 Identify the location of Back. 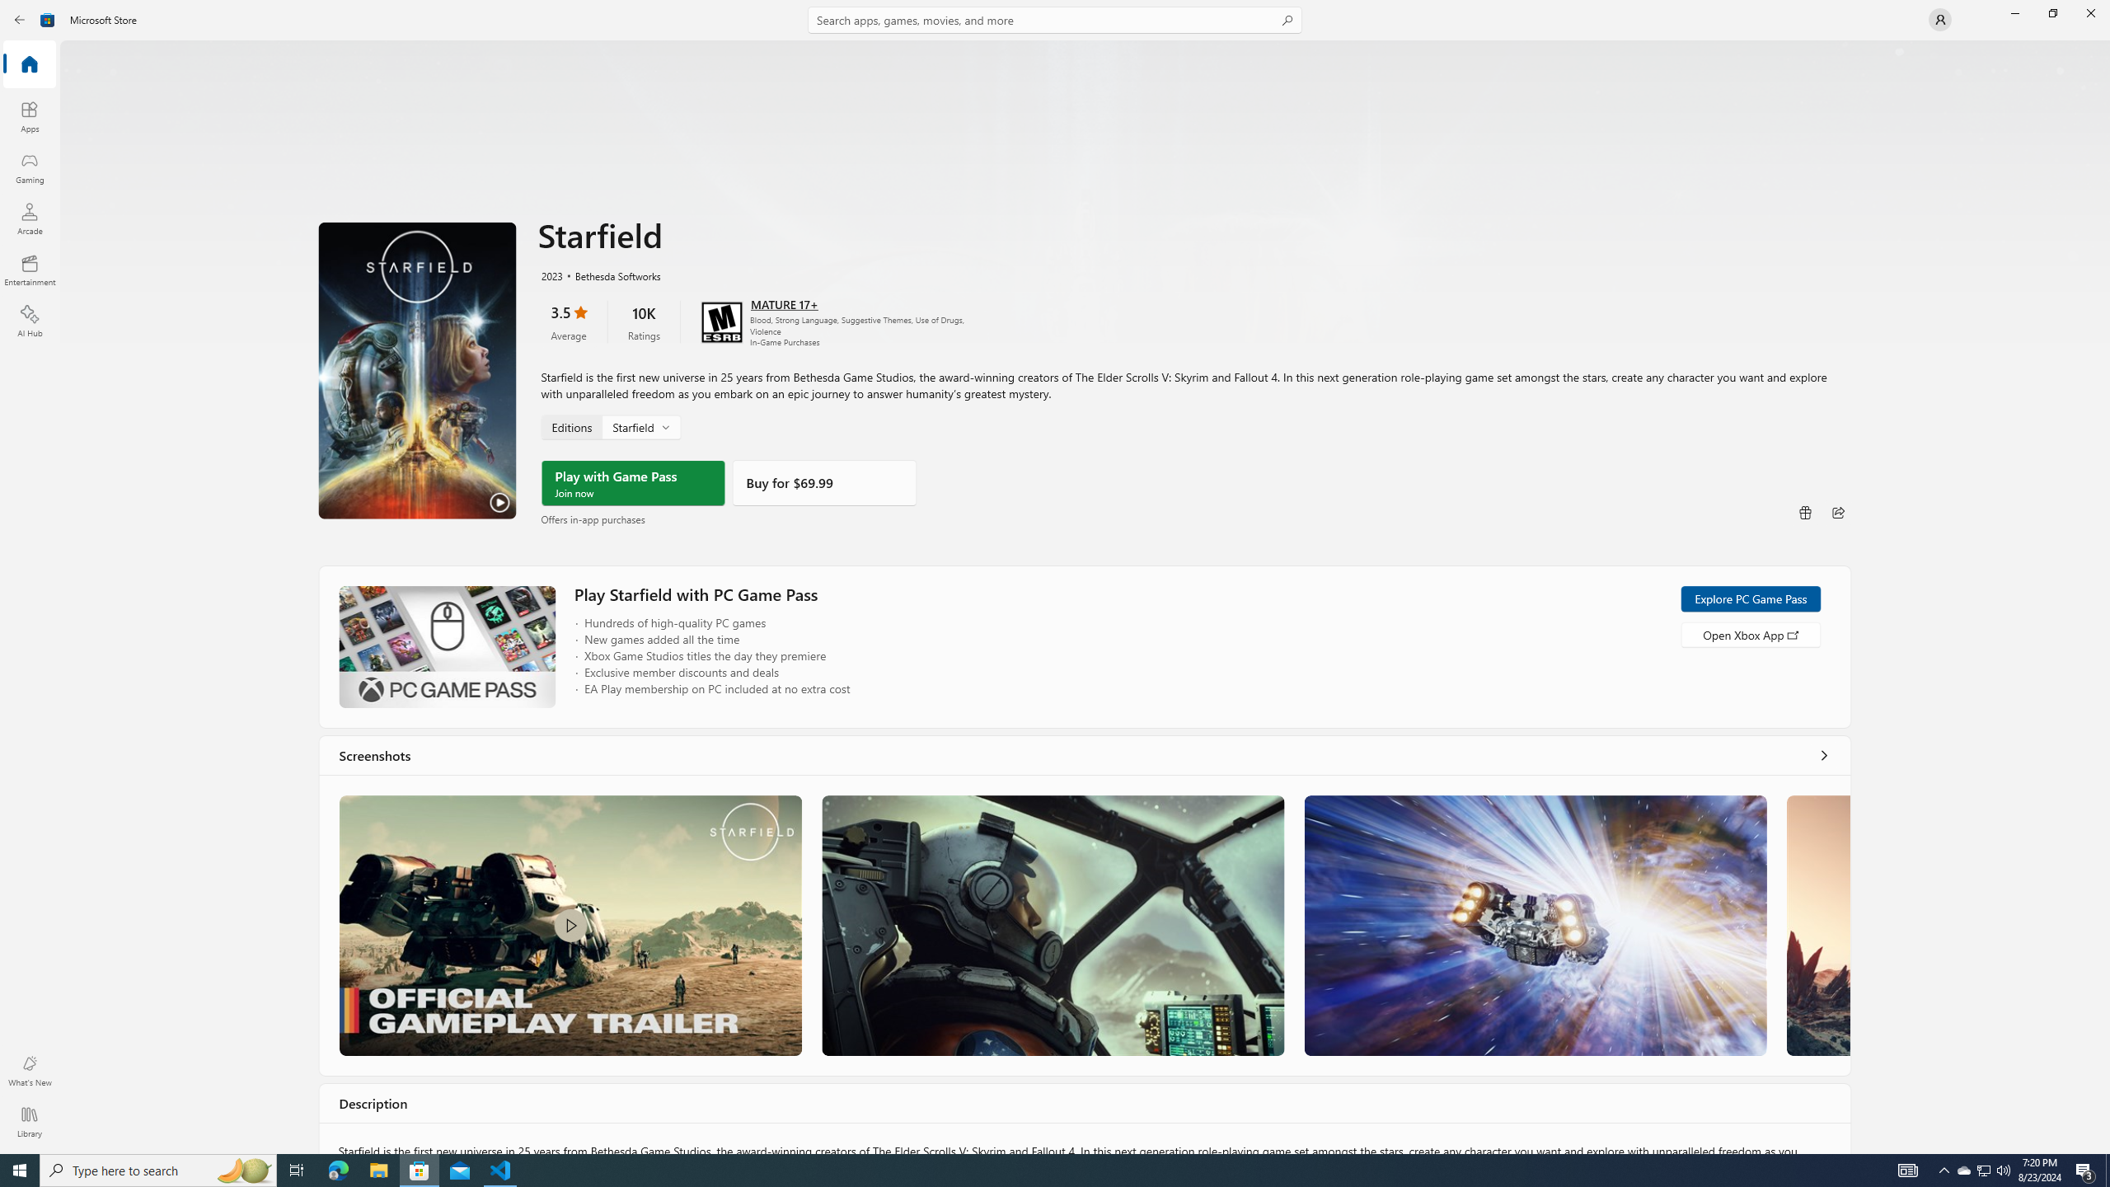
(20, 20).